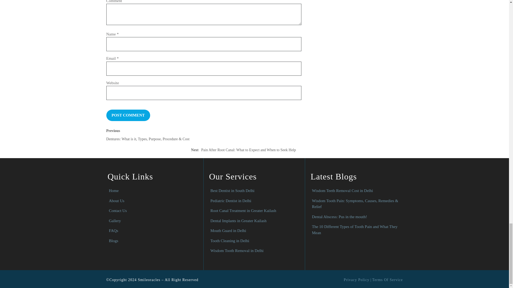 This screenshot has width=513, height=288. I want to click on Post Comment, so click(128, 115).